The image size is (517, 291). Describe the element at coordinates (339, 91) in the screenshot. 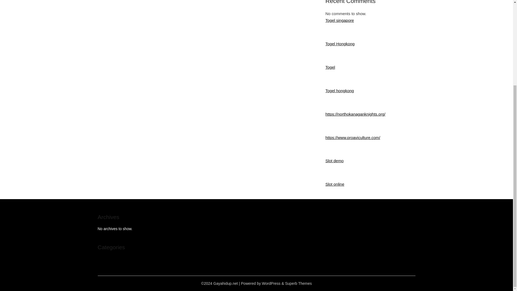

I see `Togel hongkong` at that location.